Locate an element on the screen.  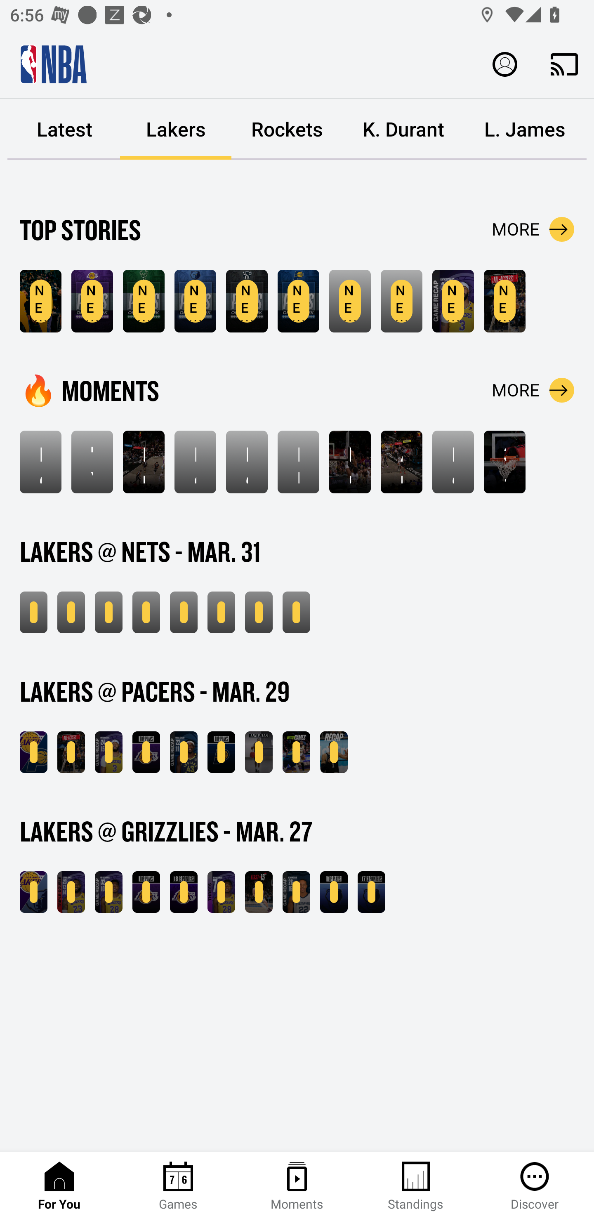
Friday's Recap NEW is located at coordinates (334, 752).